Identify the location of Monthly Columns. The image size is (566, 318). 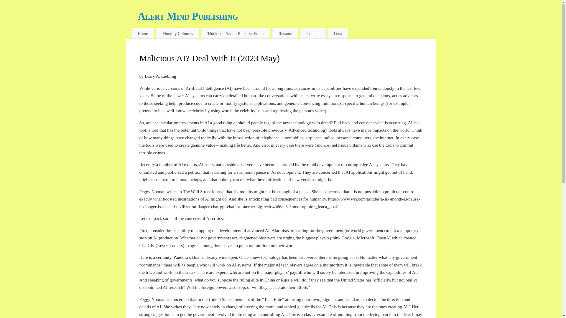
(177, 34).